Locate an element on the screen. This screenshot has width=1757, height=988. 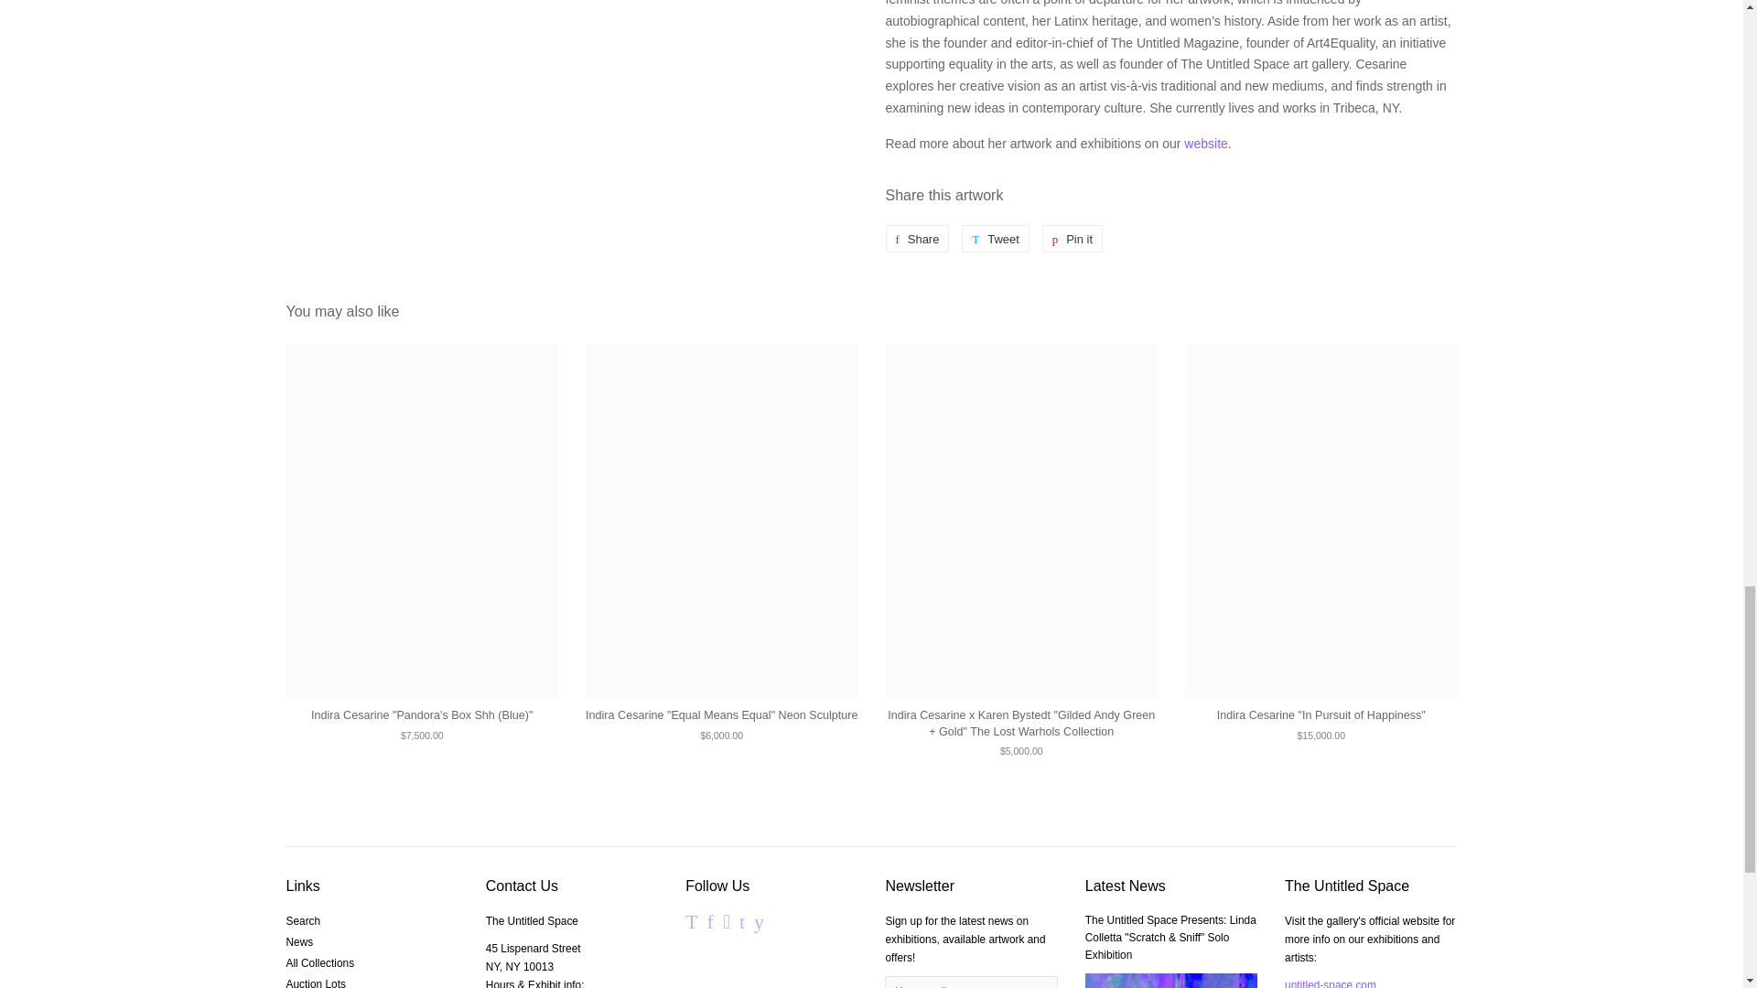
The Untitled Space on YouTube is located at coordinates (1073, 239).